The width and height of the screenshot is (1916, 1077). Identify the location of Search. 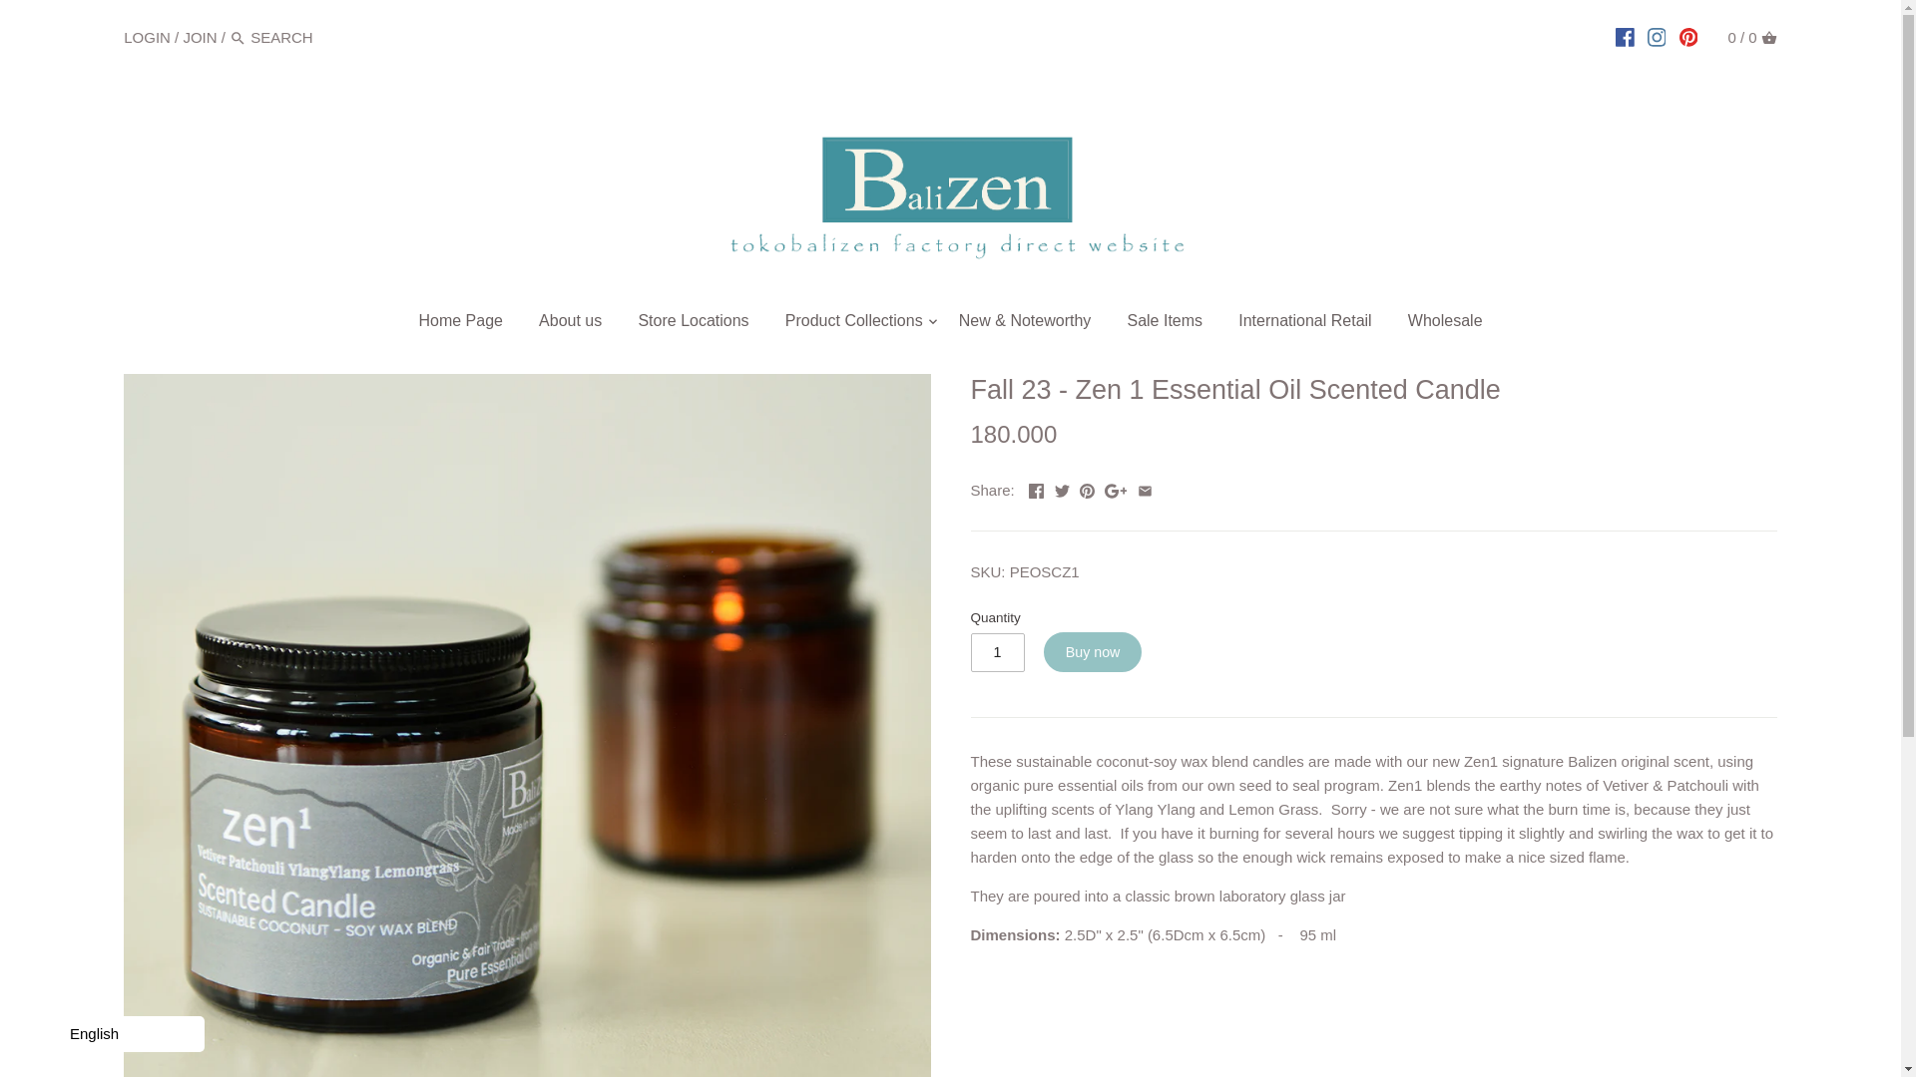
(238, 38).